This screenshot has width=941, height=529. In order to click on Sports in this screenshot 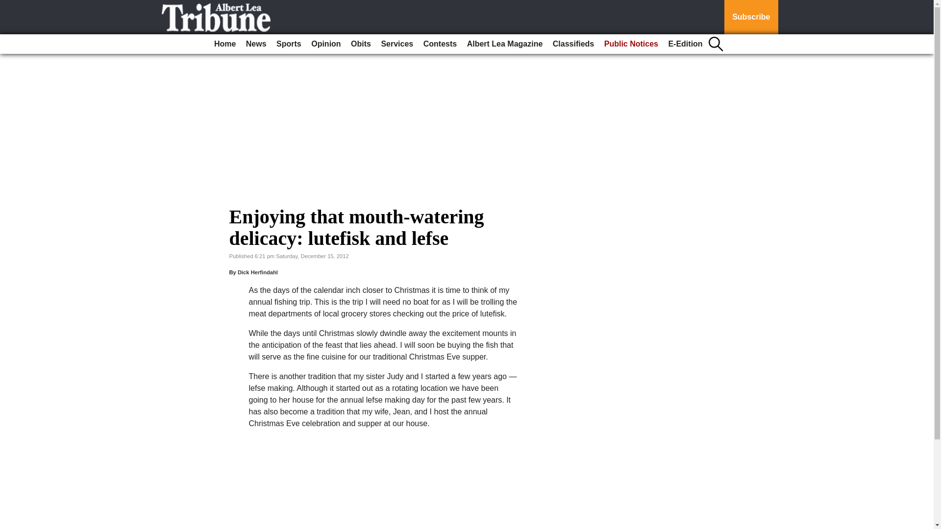, I will do `click(289, 44)`.